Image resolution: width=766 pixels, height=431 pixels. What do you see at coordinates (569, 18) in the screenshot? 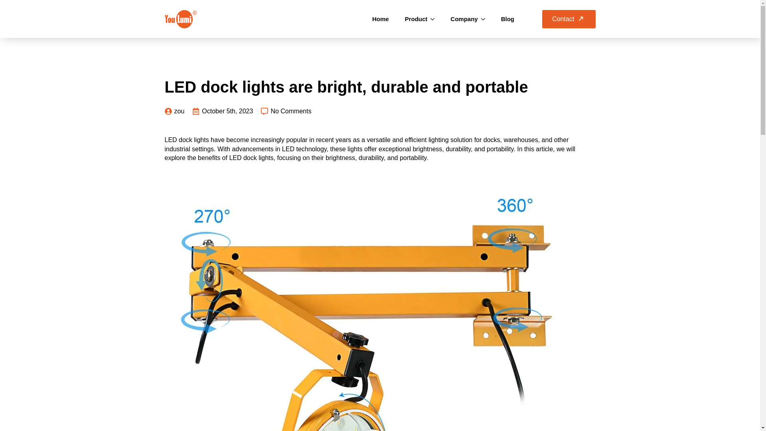
I see `Contact` at bounding box center [569, 18].